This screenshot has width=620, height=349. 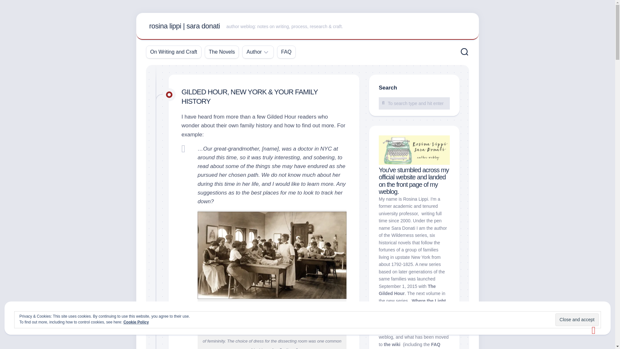 What do you see at coordinates (222, 52) in the screenshot?
I see `The Novels` at bounding box center [222, 52].